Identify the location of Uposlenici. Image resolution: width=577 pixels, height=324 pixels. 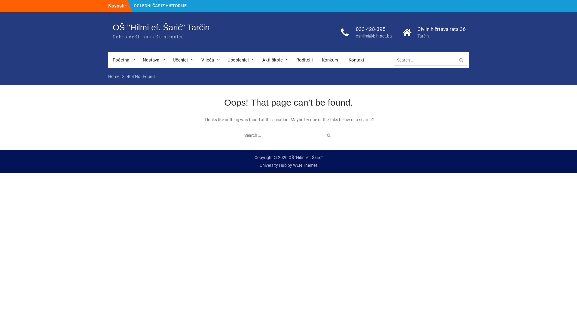
(240, 60).